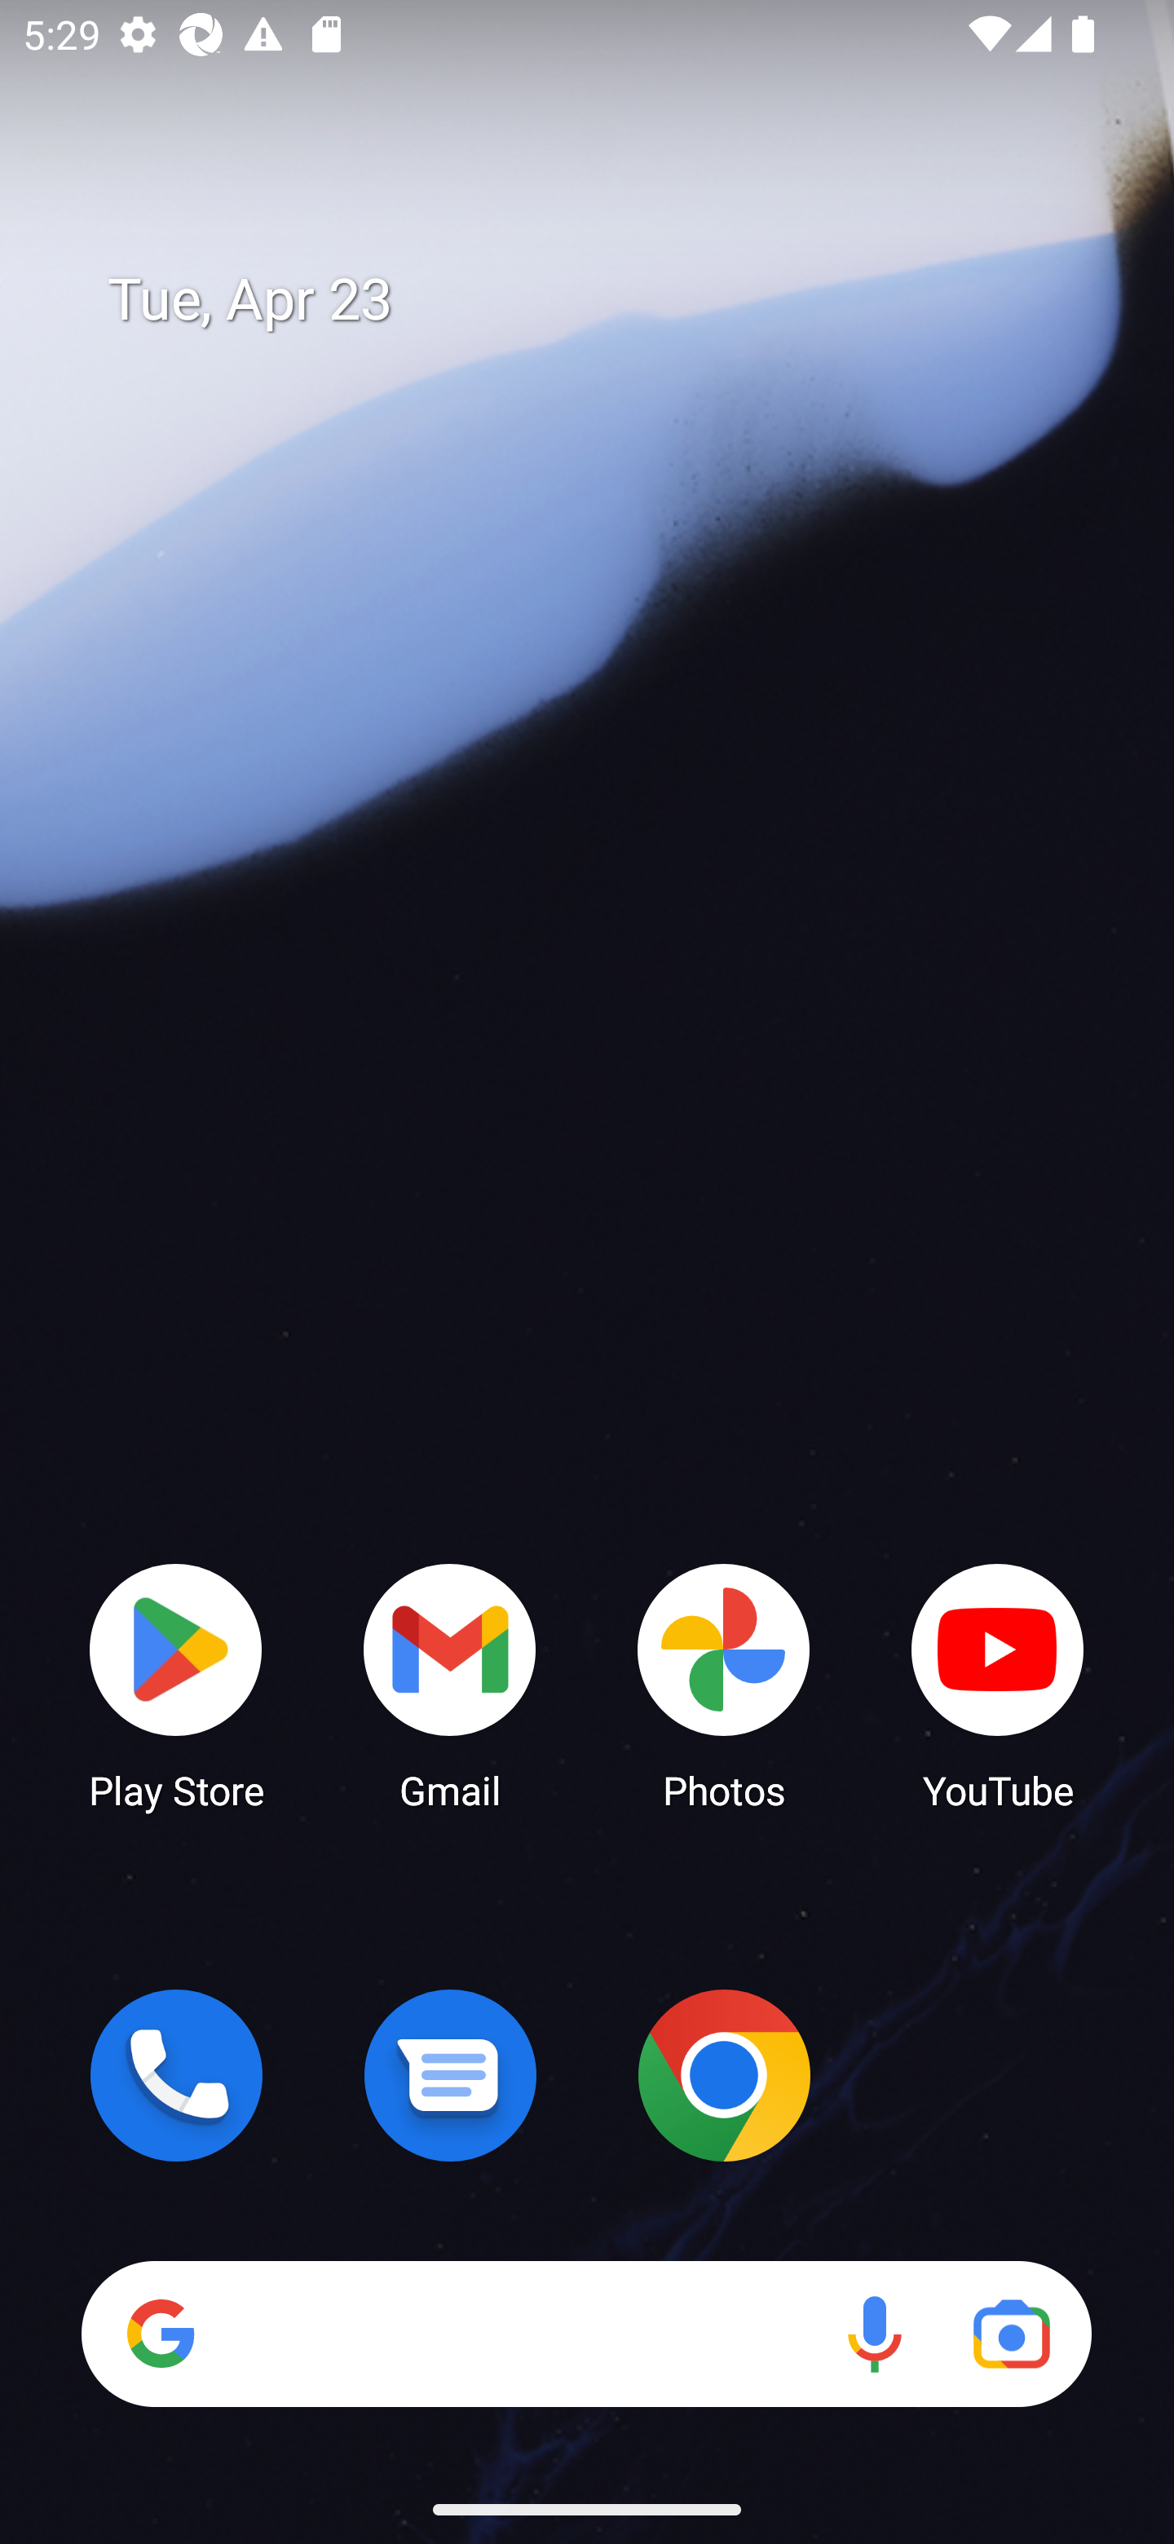 Image resolution: width=1174 pixels, height=2544 pixels. I want to click on Photos, so click(724, 1685).